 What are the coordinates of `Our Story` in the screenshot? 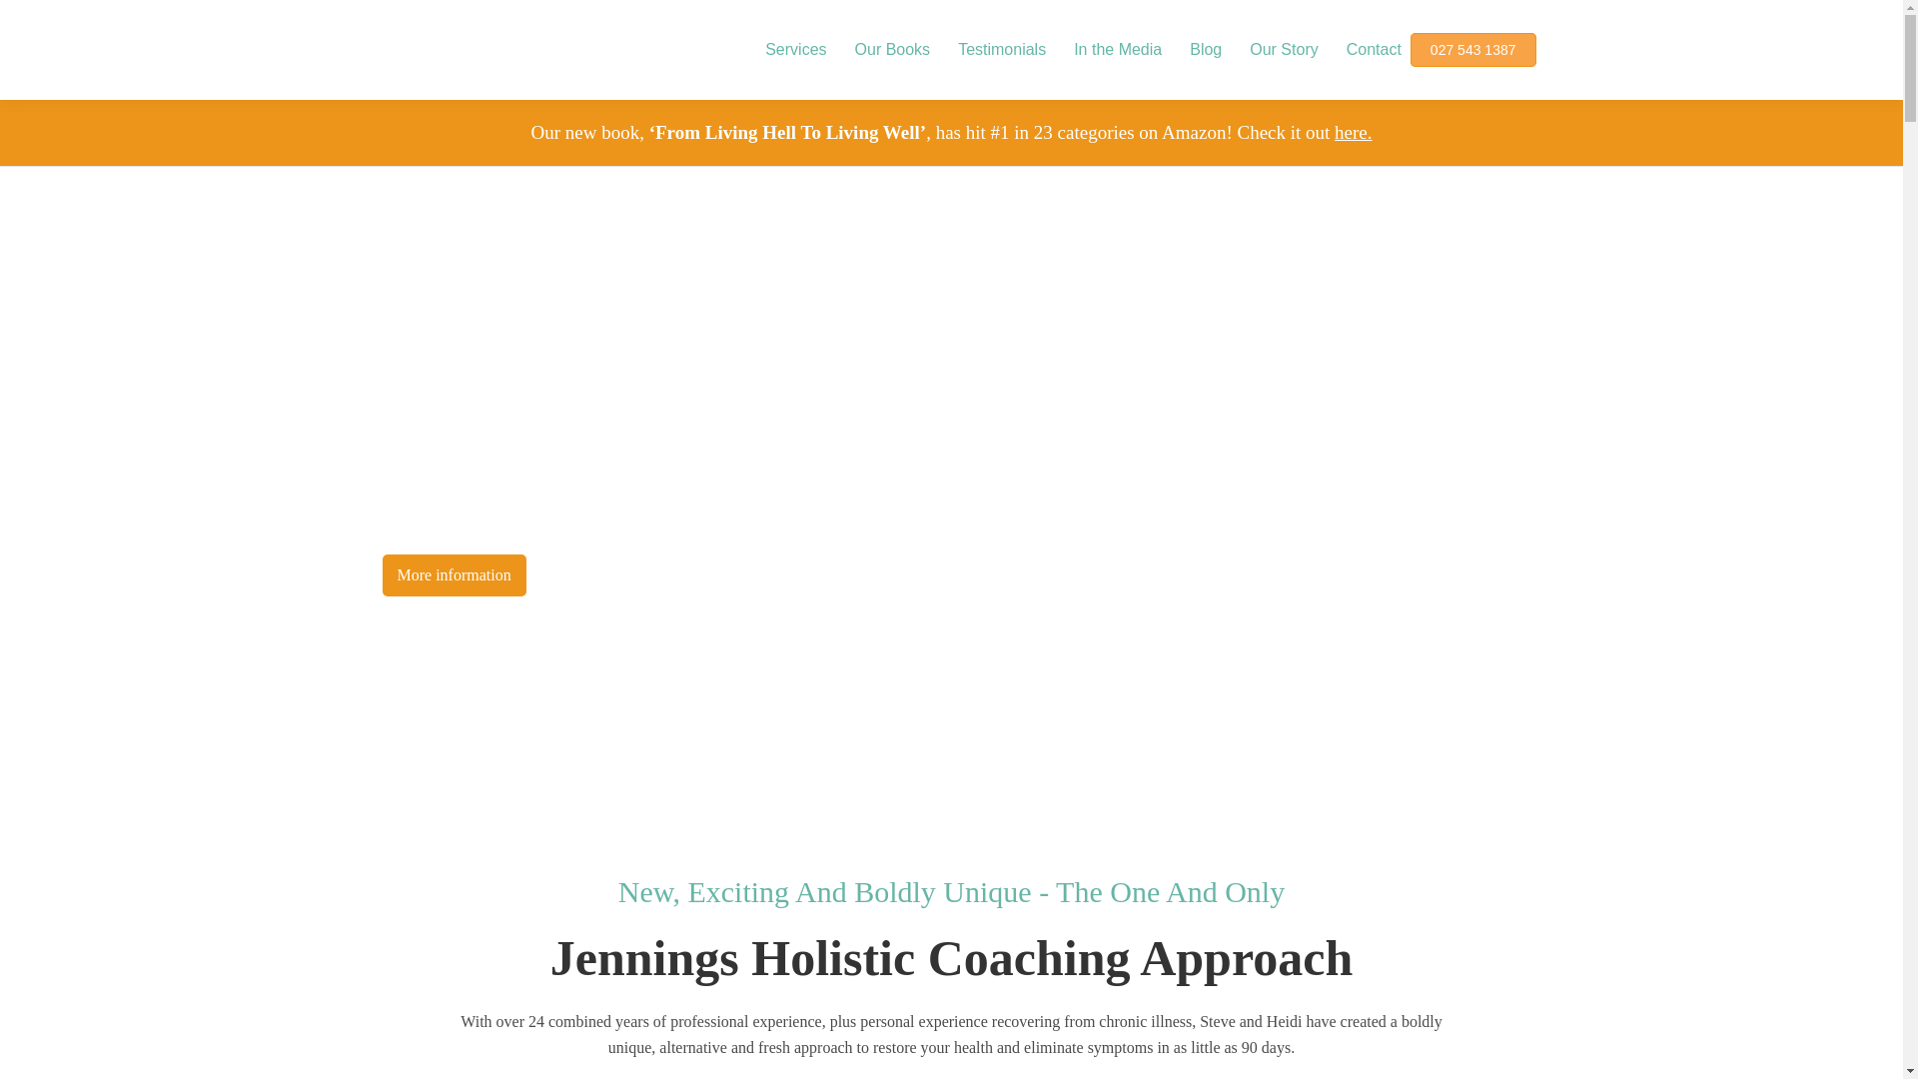 It's located at (1283, 50).